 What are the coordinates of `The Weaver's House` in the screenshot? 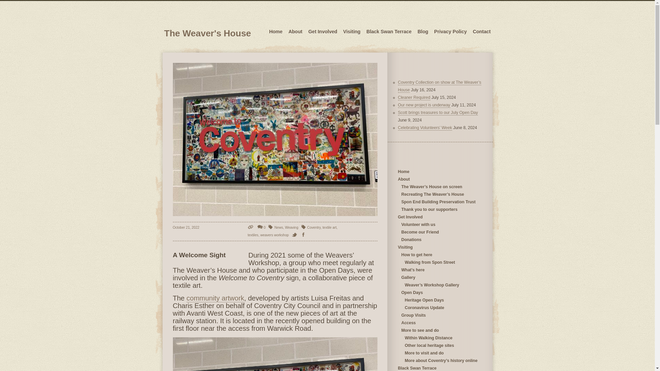 It's located at (208, 32).